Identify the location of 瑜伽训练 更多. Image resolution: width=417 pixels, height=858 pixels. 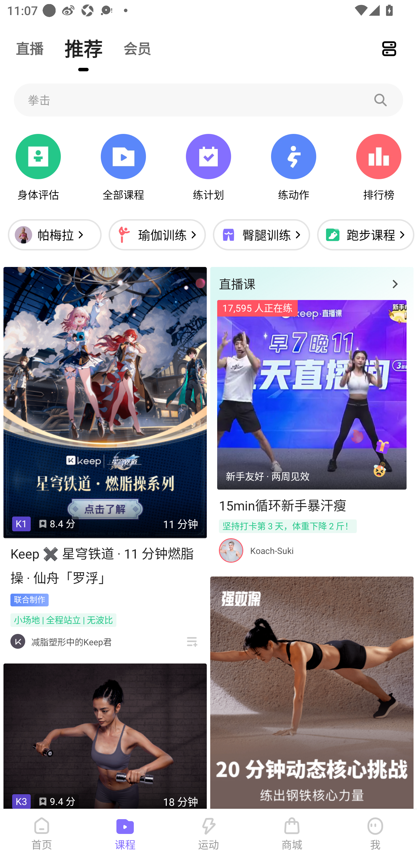
(157, 235).